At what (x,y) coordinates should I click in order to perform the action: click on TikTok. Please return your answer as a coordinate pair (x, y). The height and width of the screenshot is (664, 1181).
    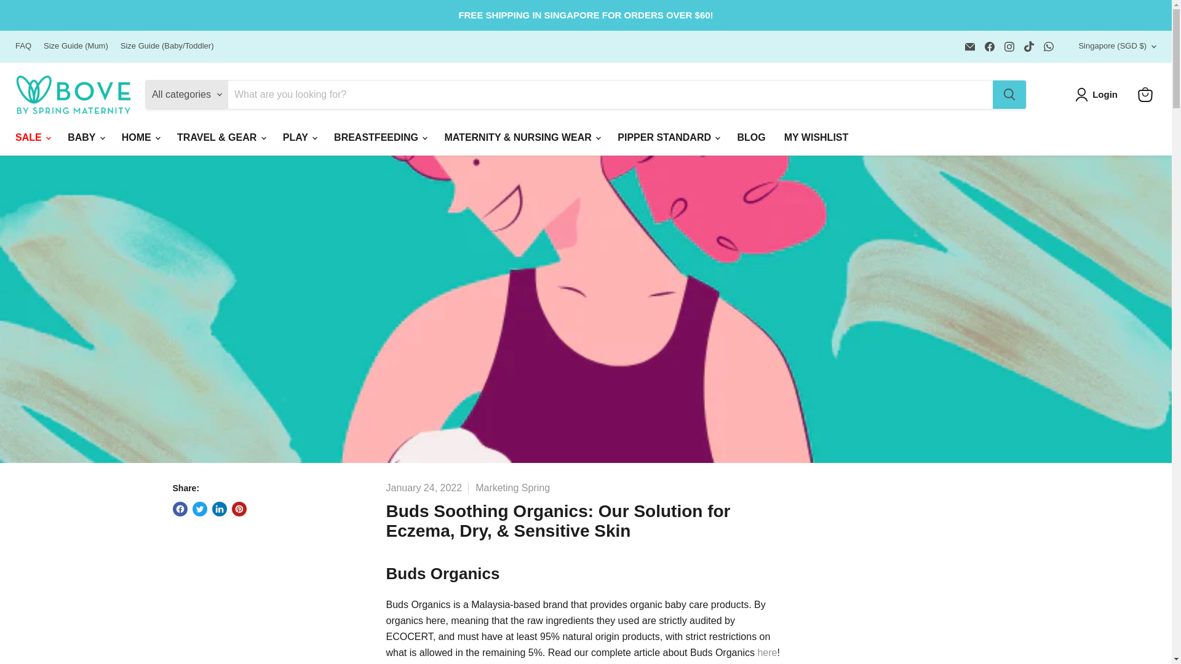
    Looking at the image, I should click on (1028, 46).